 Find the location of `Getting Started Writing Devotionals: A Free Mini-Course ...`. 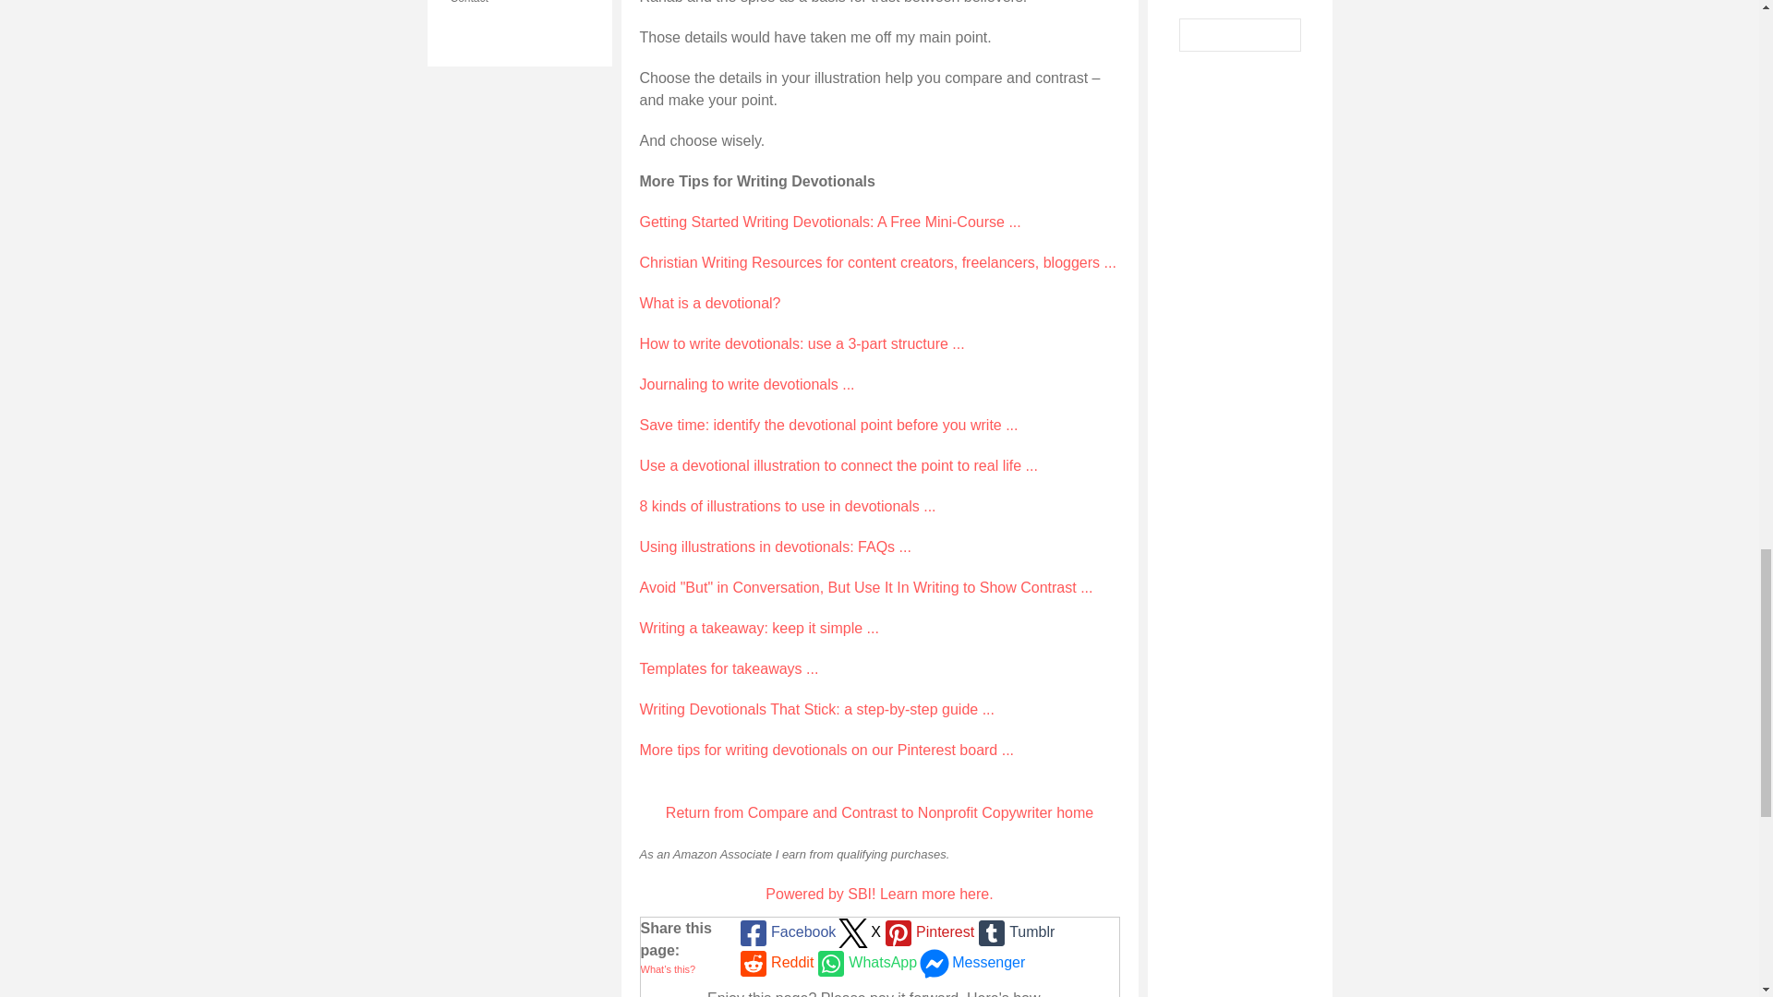

Getting Started Writing Devotionals: A Free Mini-Course ... is located at coordinates (829, 222).